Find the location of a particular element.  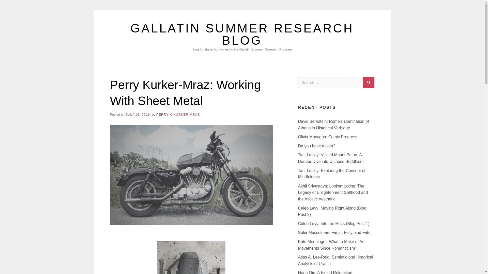

Do you have a plan? is located at coordinates (316, 146).